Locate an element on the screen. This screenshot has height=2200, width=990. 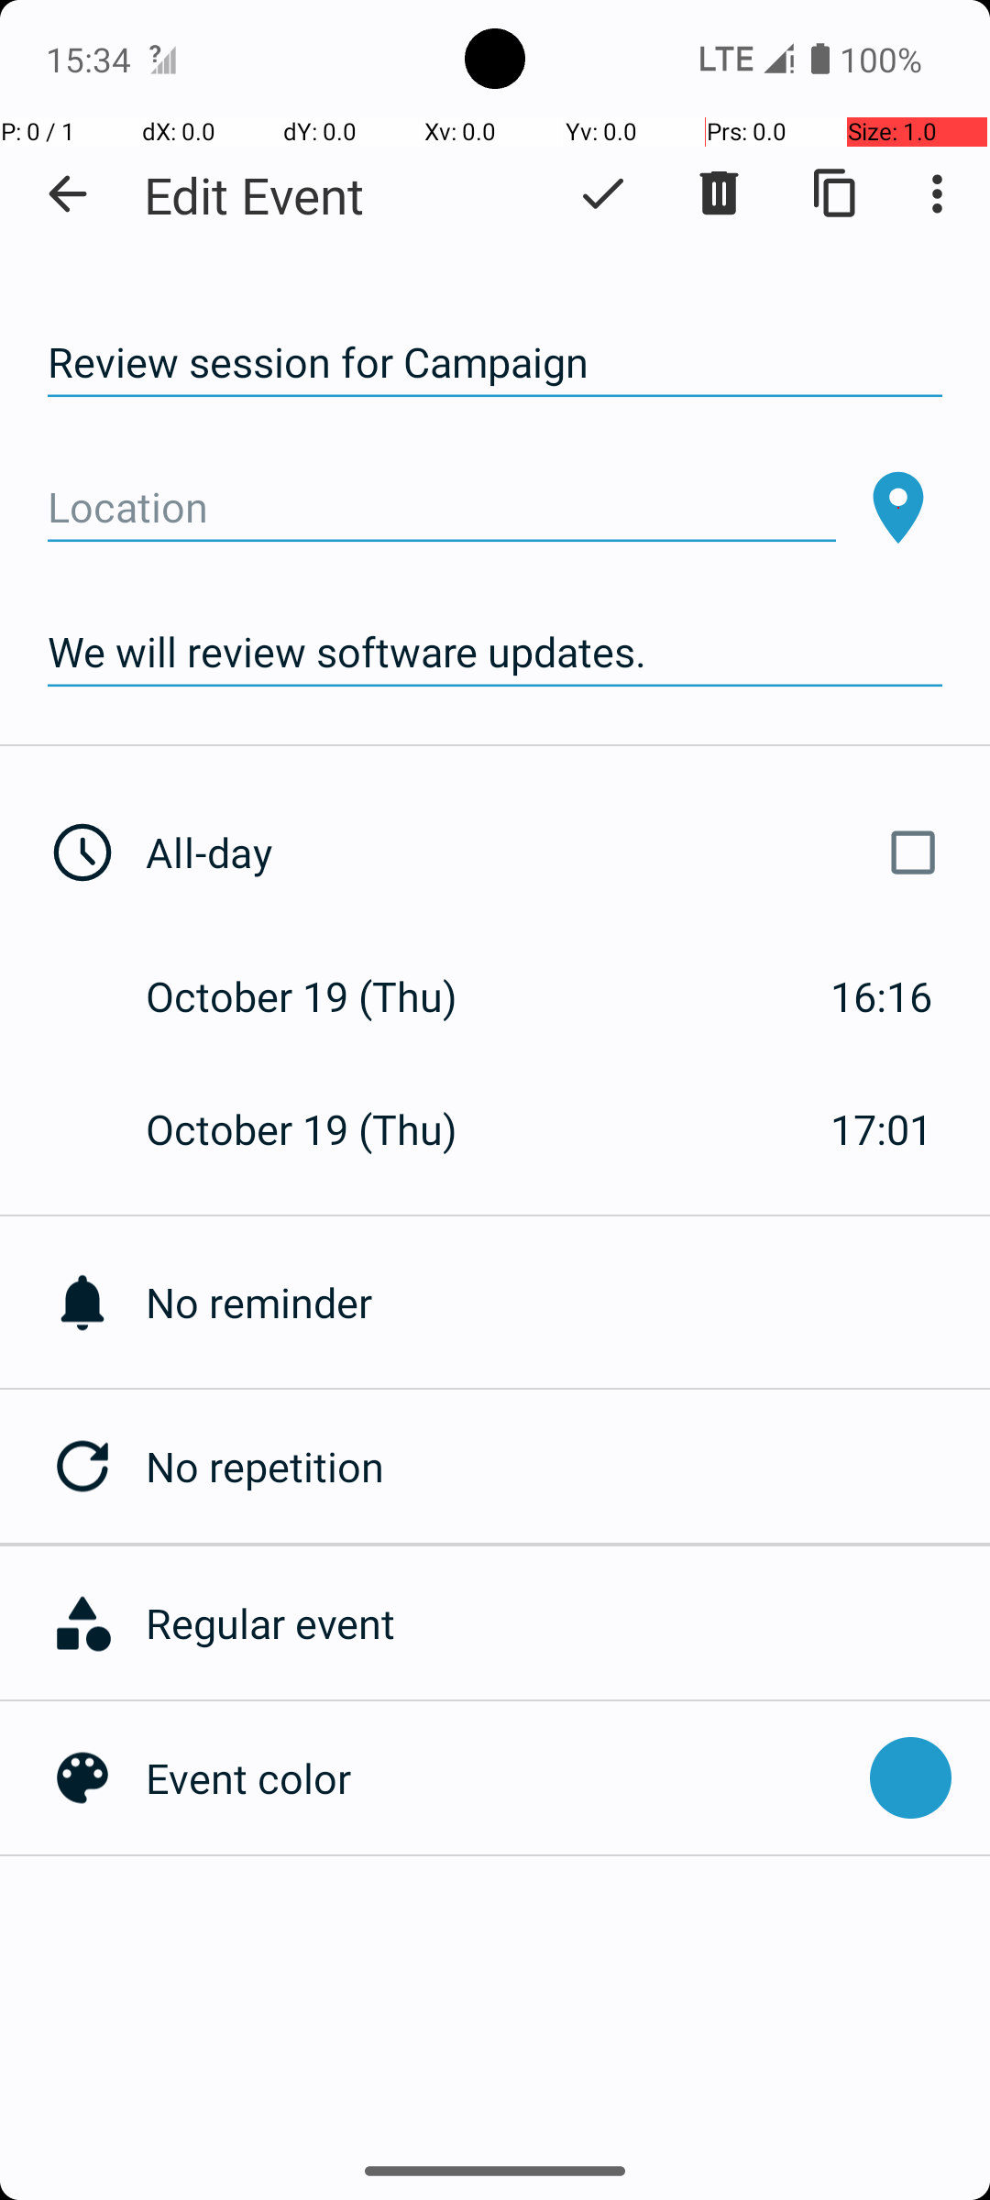
We will review software updates. is located at coordinates (495, 653).